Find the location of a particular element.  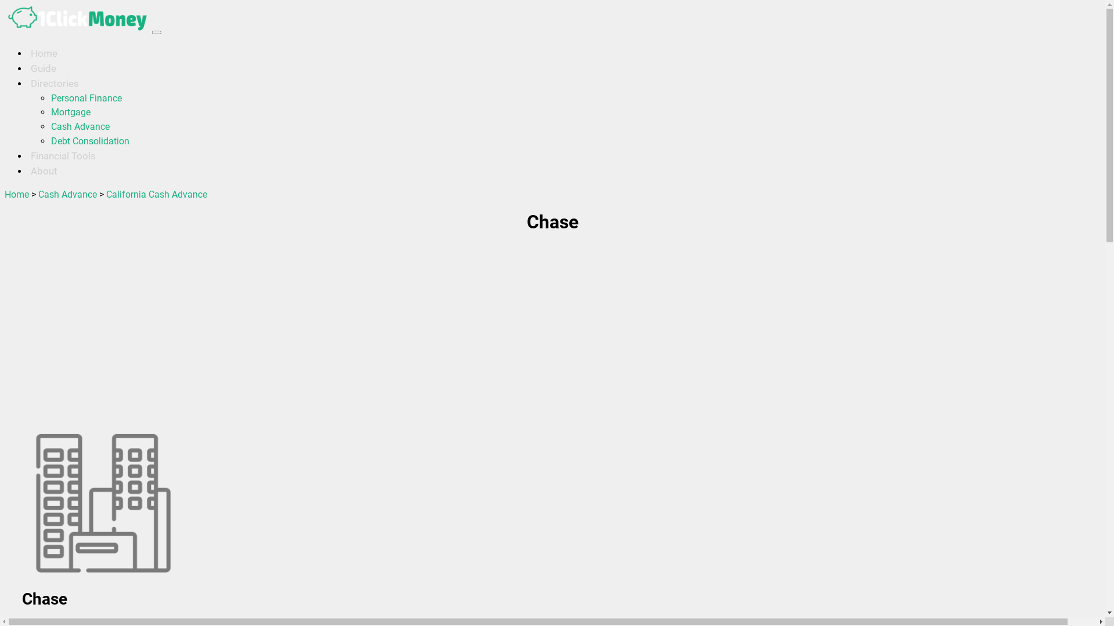

Mortgage is located at coordinates (71, 112).